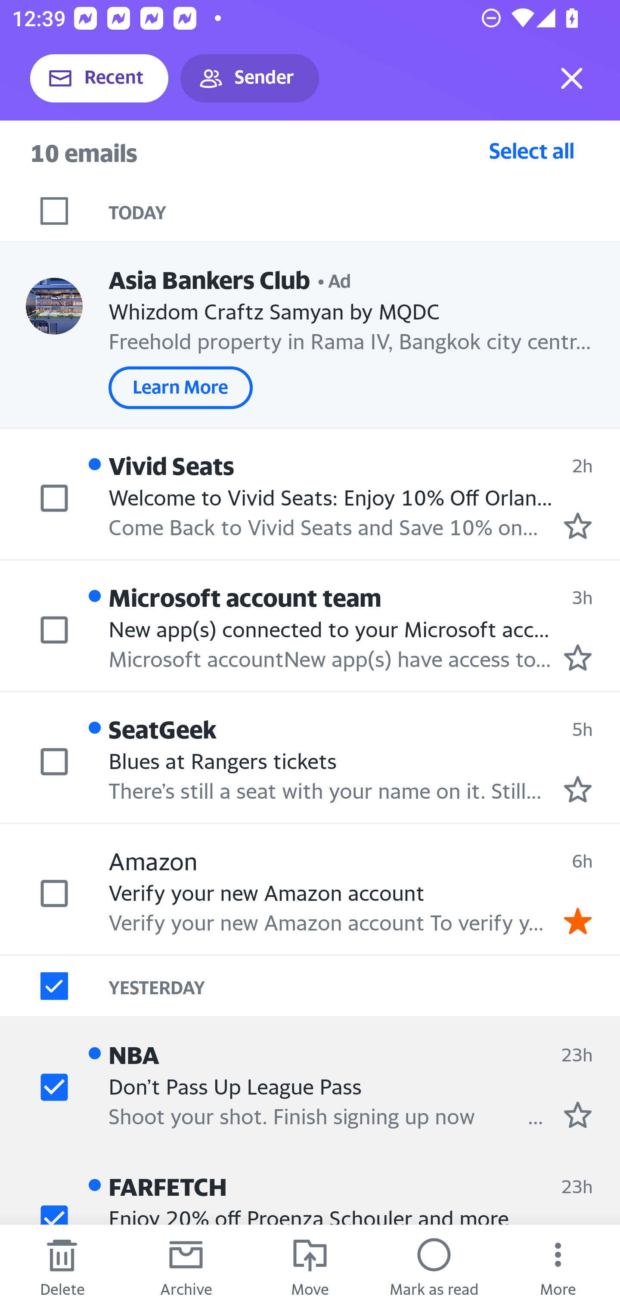 Image resolution: width=620 pixels, height=1309 pixels. Describe the element at coordinates (558, 1267) in the screenshot. I see `More` at that location.